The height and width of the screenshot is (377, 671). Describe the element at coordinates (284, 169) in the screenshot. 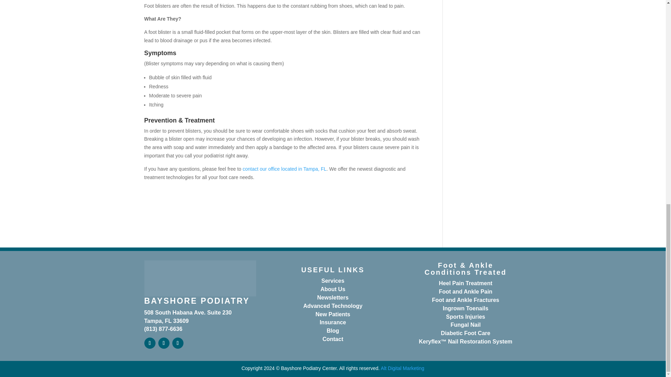

I see `contact our office located in Tampa, FL` at that location.